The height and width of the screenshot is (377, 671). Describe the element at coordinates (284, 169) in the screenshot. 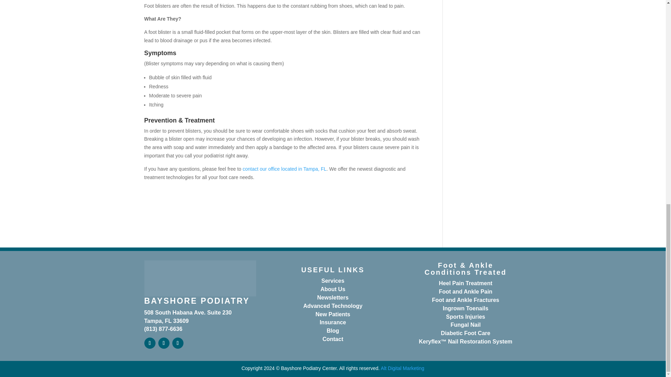

I see `contact our office located in Tampa, FL` at that location.